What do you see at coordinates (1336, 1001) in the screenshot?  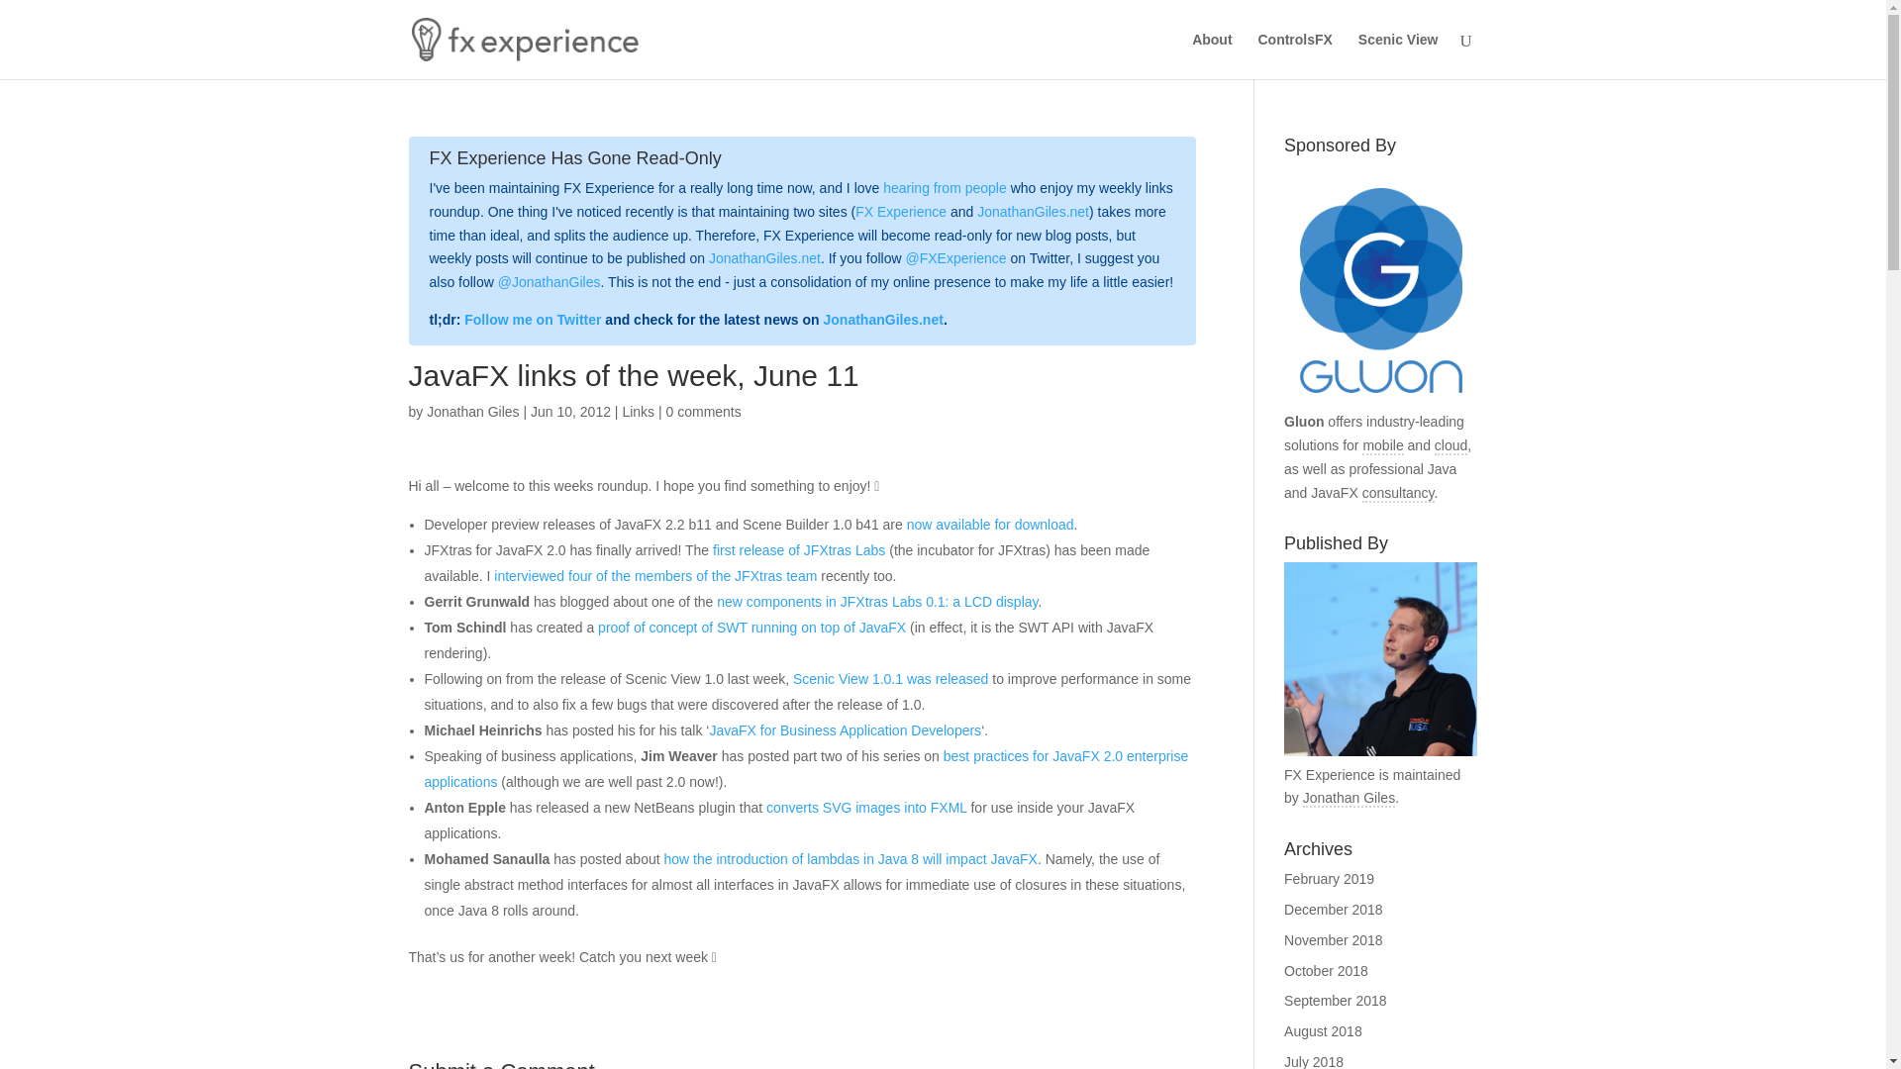 I see `September 2018` at bounding box center [1336, 1001].